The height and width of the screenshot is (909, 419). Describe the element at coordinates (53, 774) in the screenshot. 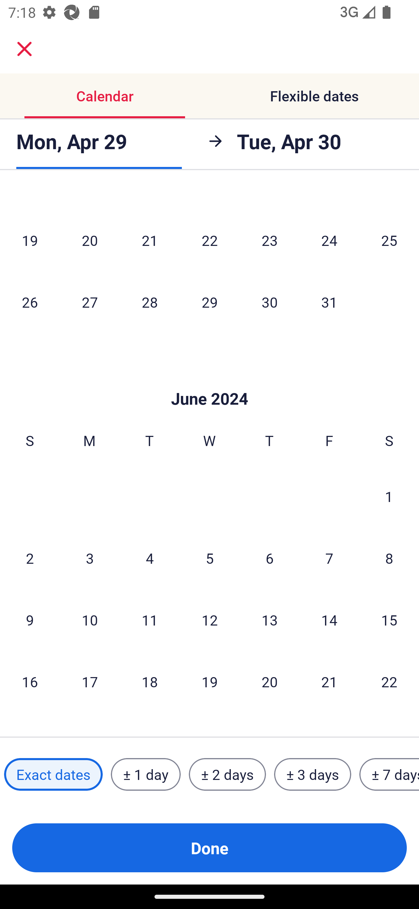

I see `Exact dates` at that location.